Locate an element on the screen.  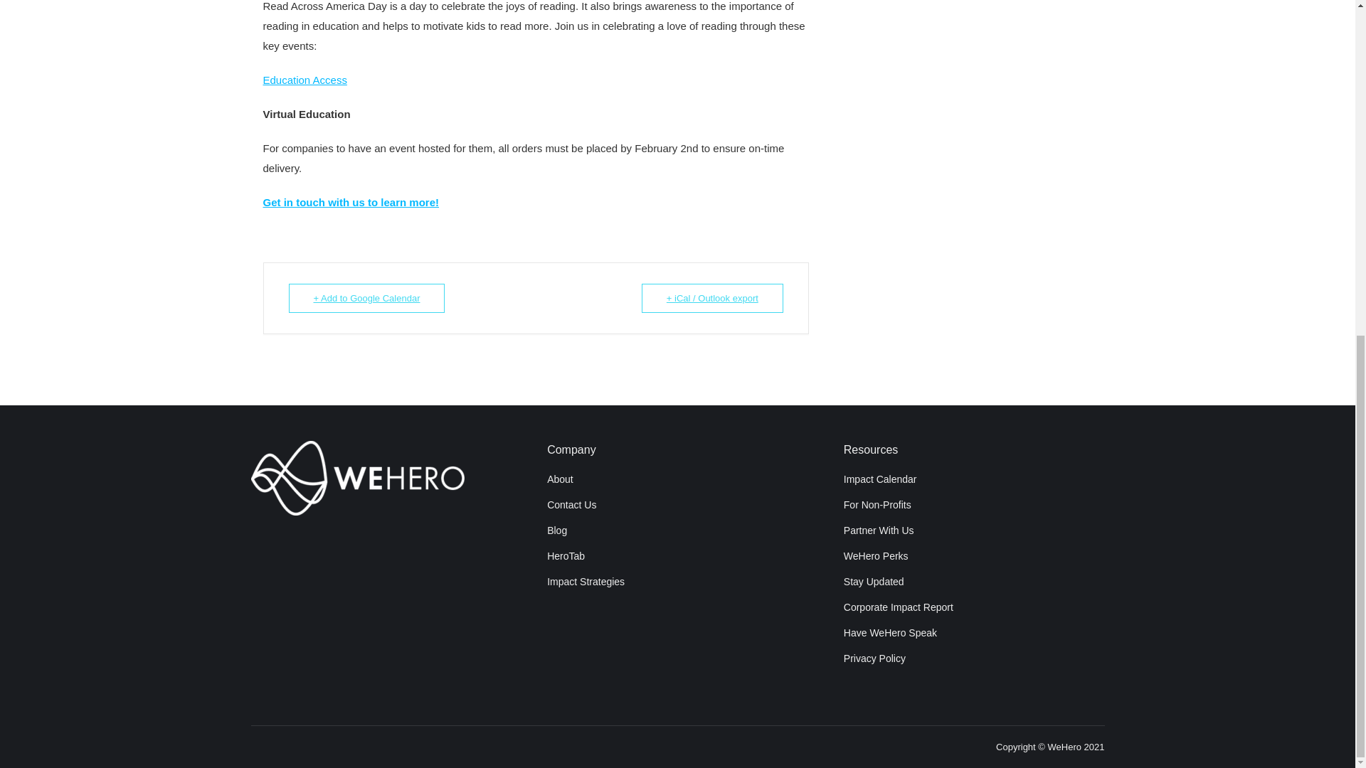
Contact Us is located at coordinates (571, 505).